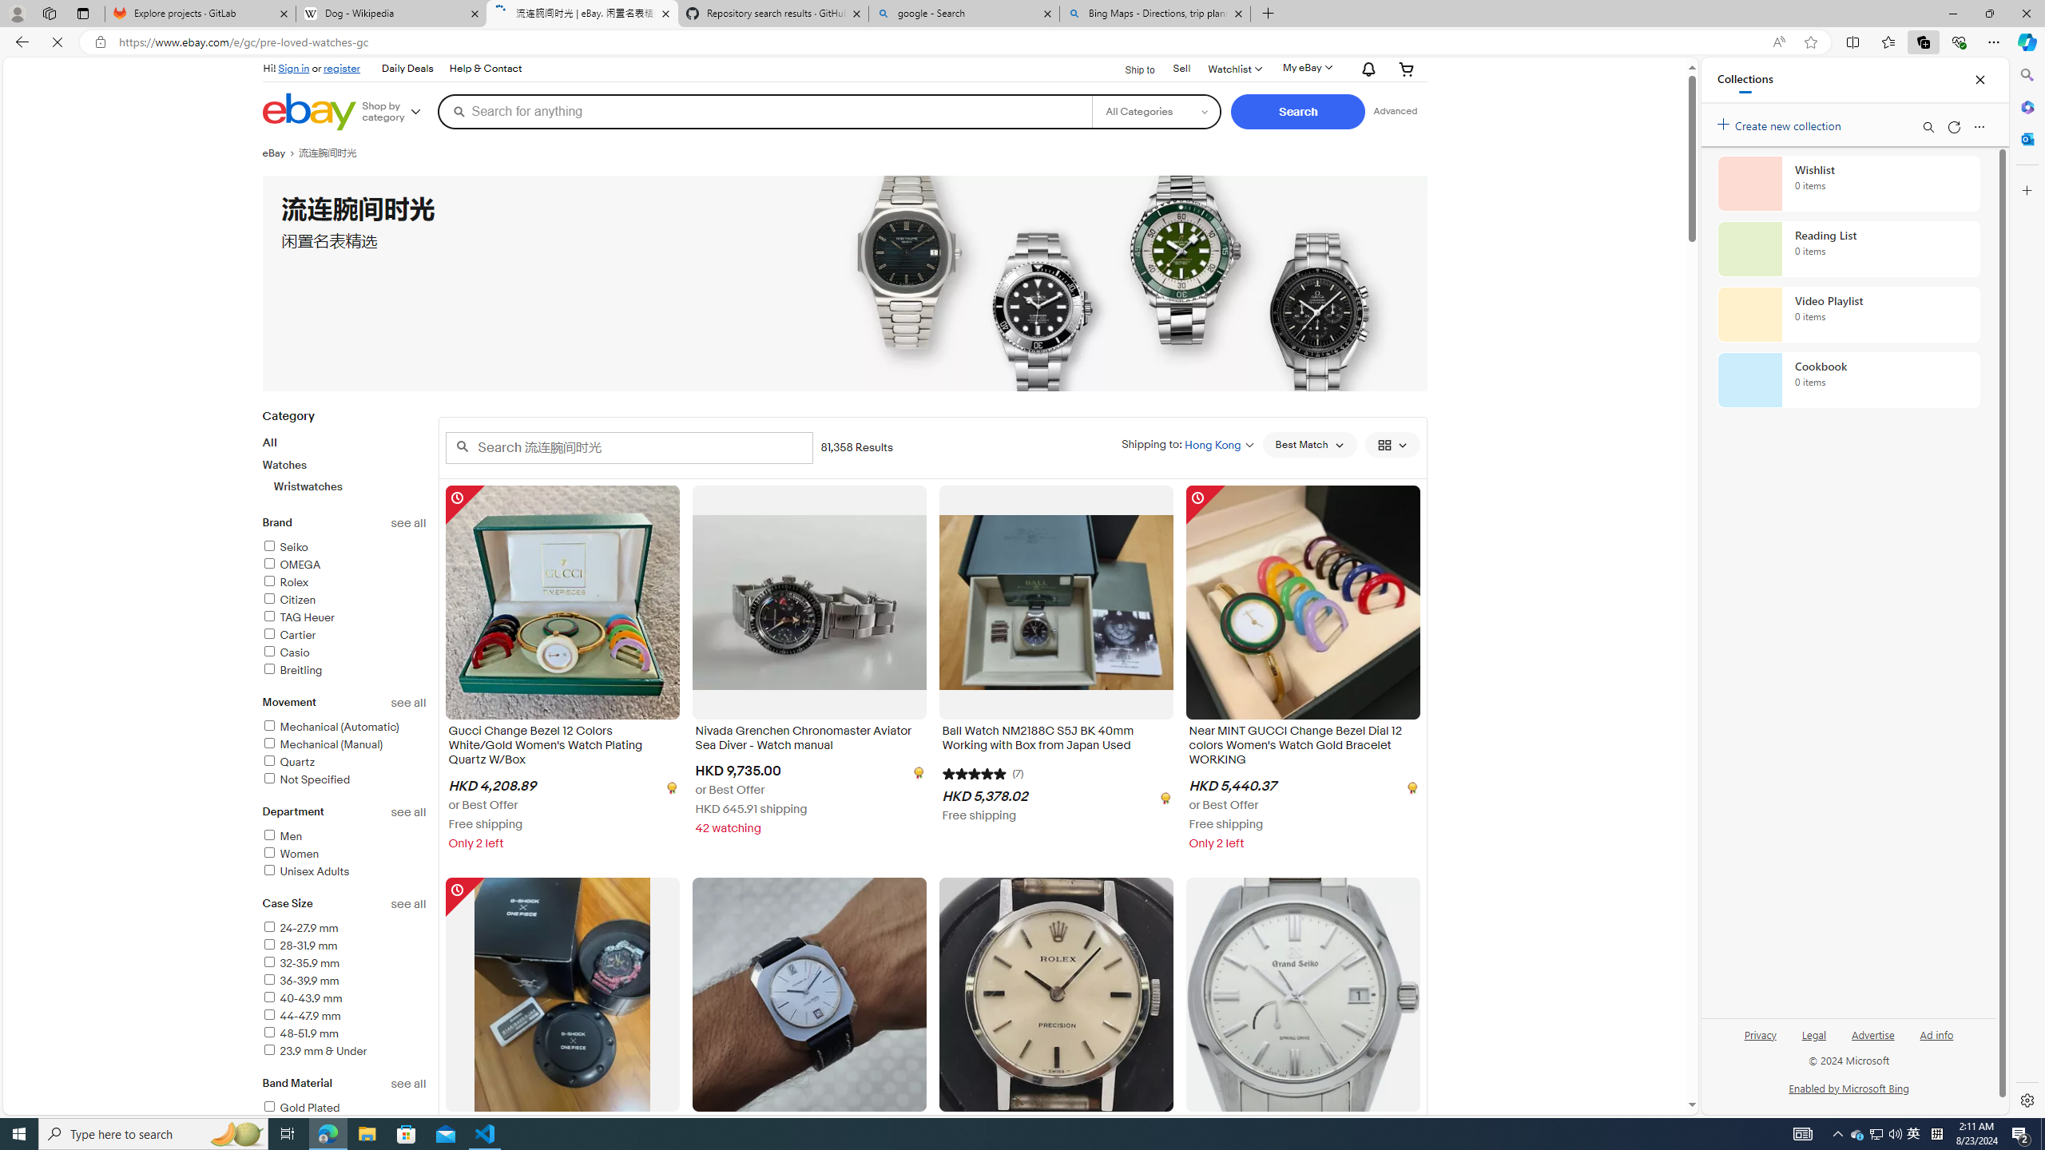 This screenshot has width=2045, height=1150. What do you see at coordinates (1848, 380) in the screenshot?
I see `Cookbook collection, 0 items` at bounding box center [1848, 380].